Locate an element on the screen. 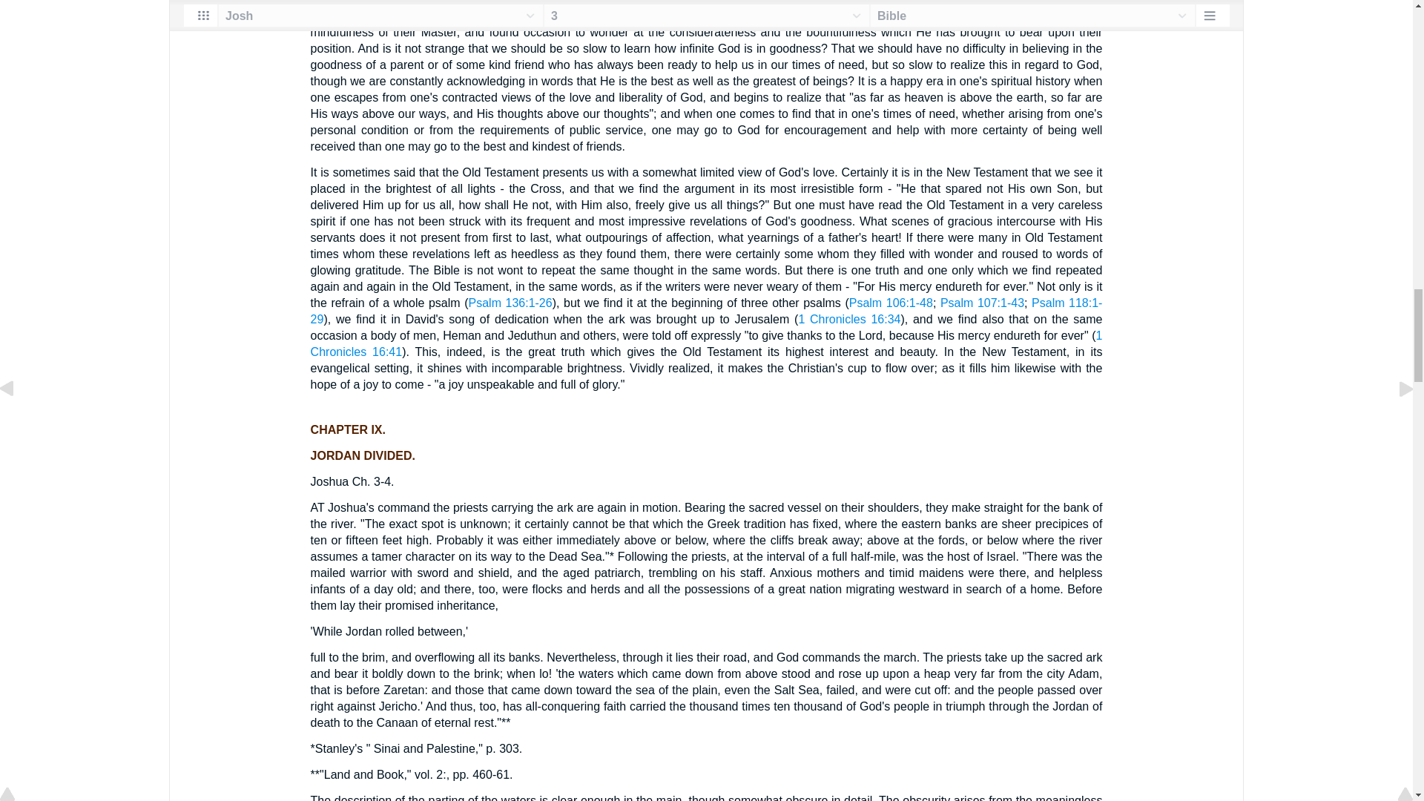 The image size is (1424, 801). Psalm 107:1-43 is located at coordinates (982, 303).